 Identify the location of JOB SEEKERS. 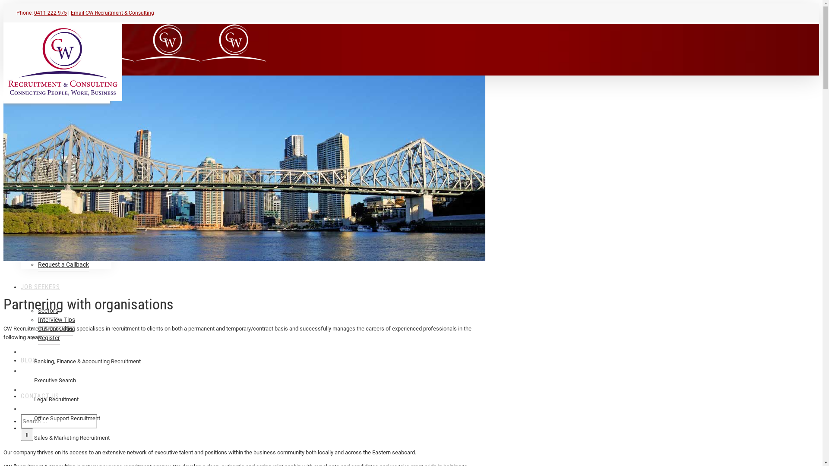
(41, 287).